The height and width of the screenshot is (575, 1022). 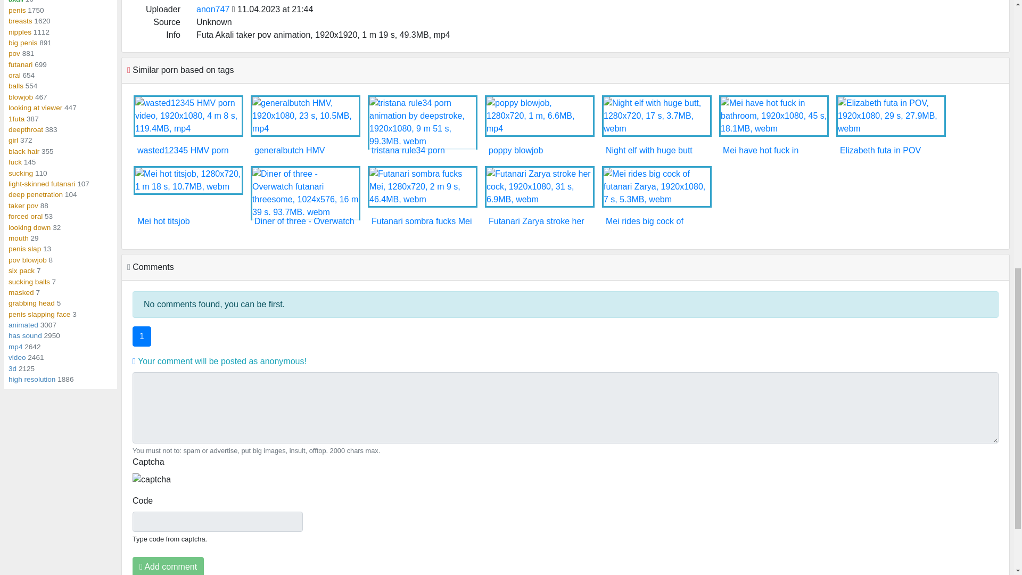 I want to click on general, so click(x=20, y=97).